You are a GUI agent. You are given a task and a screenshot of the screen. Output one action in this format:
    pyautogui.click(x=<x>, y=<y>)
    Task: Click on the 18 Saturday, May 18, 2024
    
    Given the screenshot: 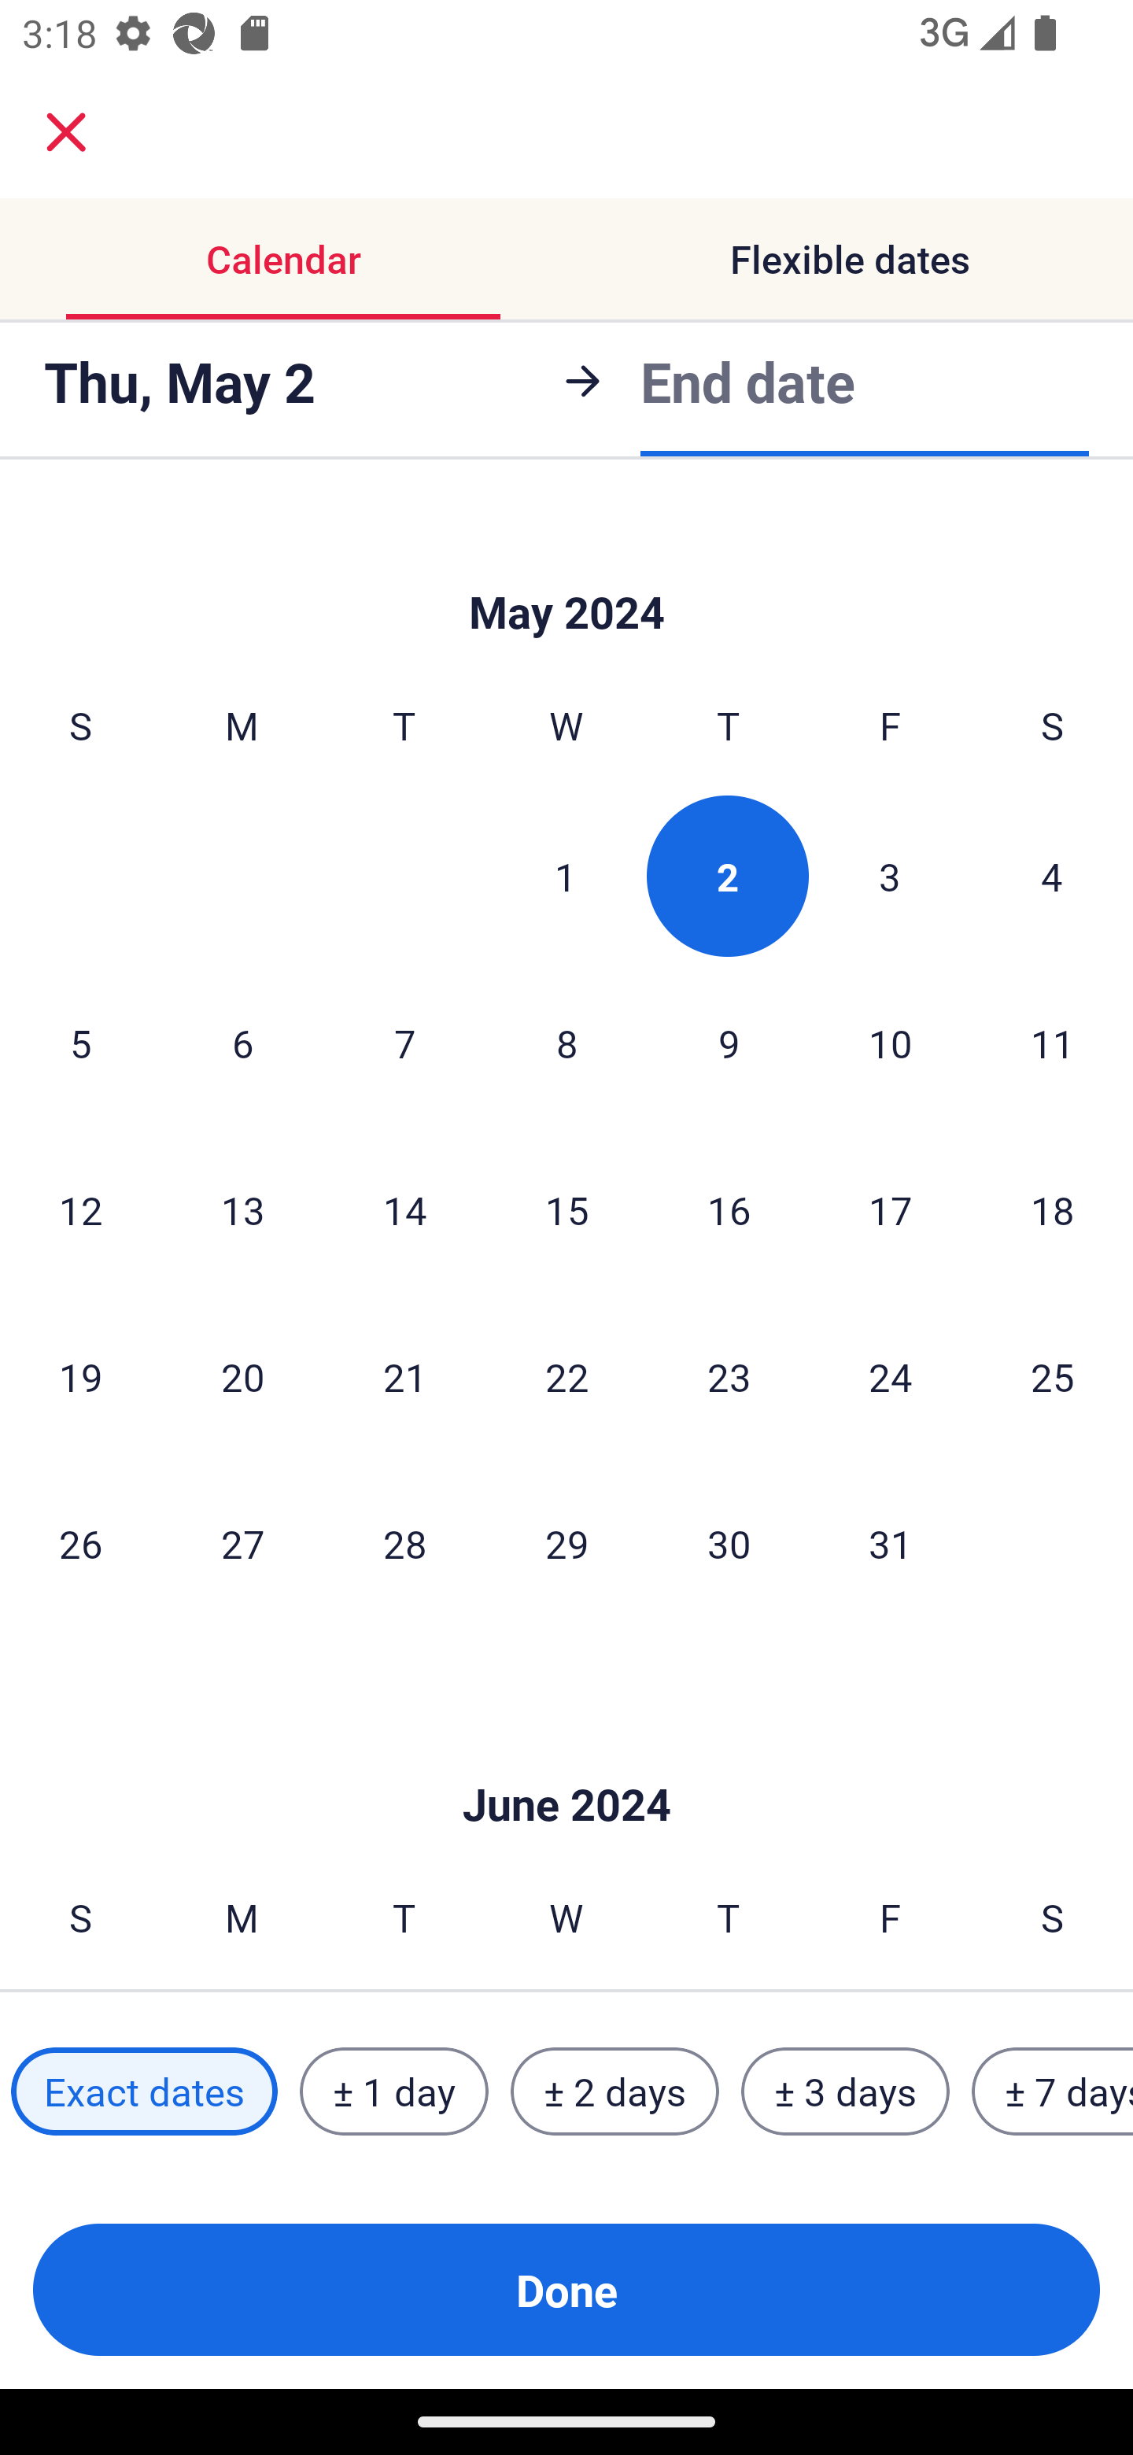 What is the action you would take?
    pyautogui.click(x=1053, y=1210)
    